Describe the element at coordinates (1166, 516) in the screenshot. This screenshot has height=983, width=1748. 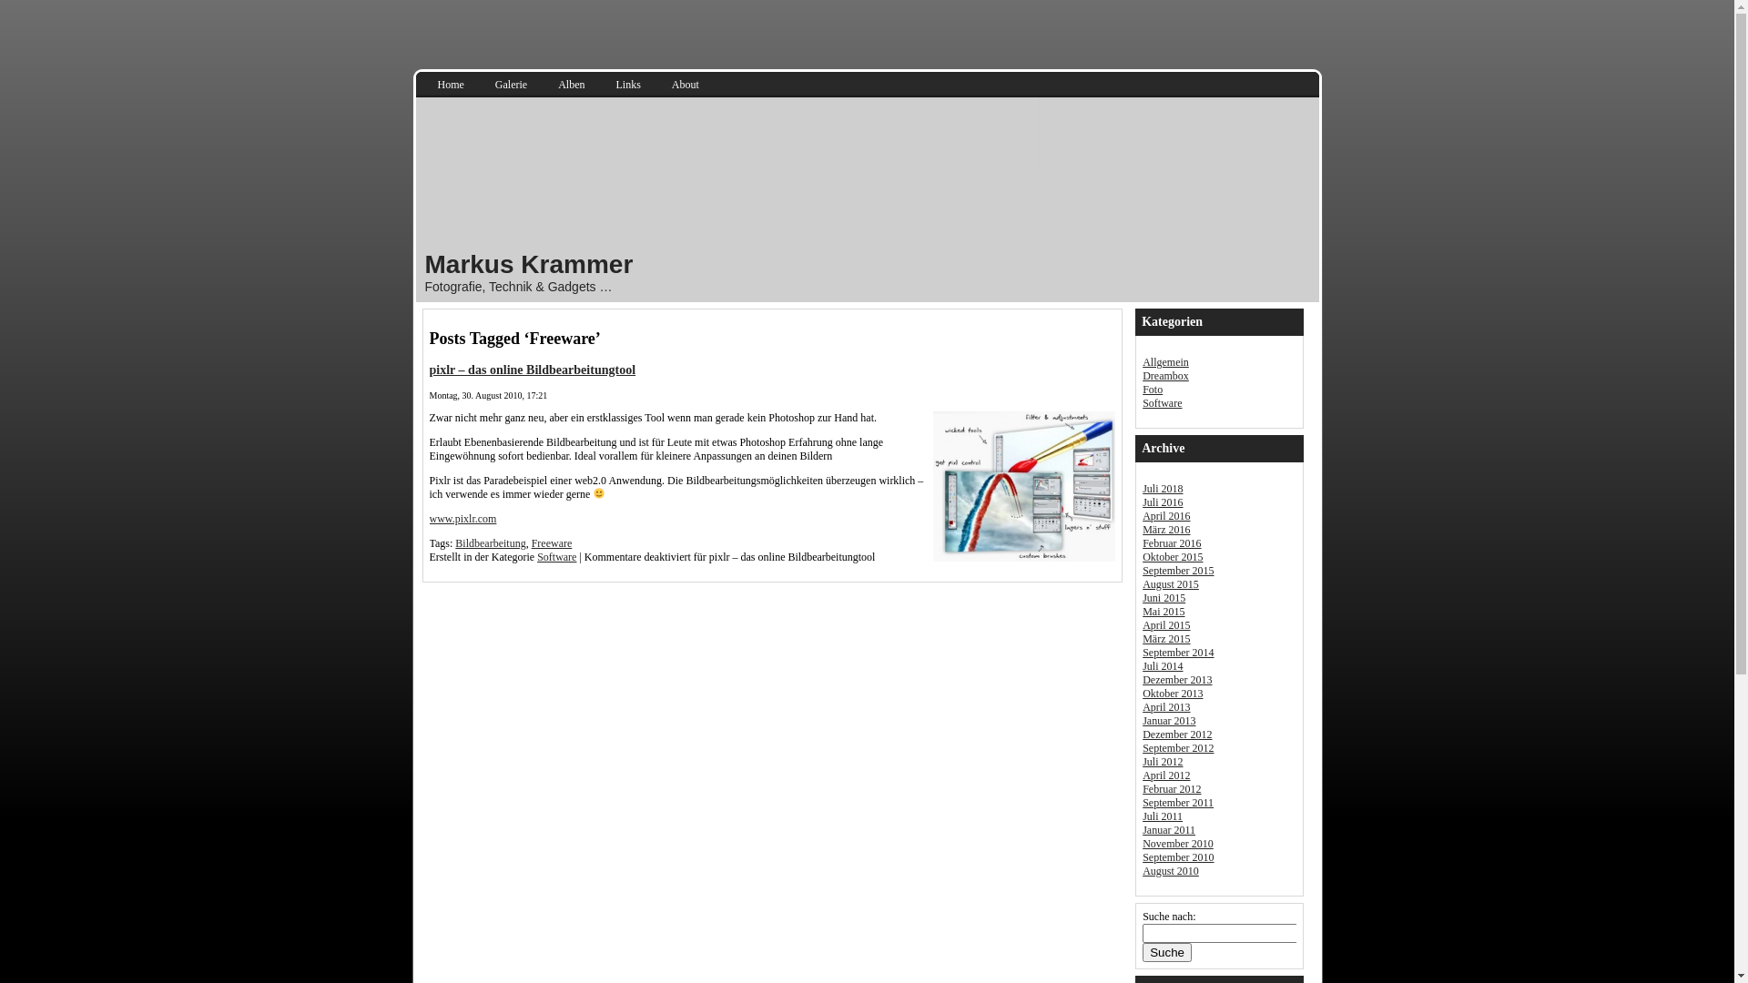
I see `April 2016` at that location.